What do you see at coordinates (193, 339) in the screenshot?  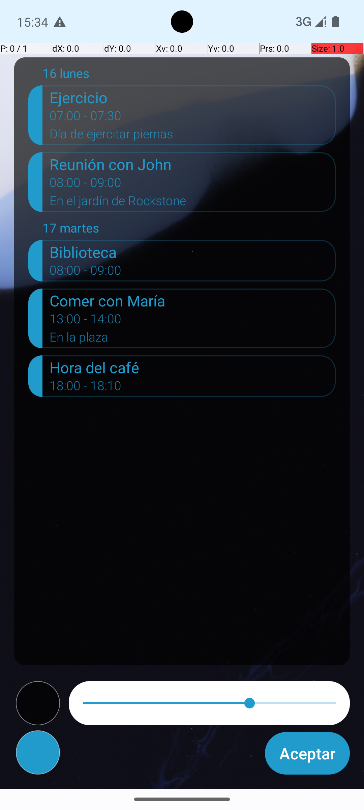 I see `En la plaza` at bounding box center [193, 339].